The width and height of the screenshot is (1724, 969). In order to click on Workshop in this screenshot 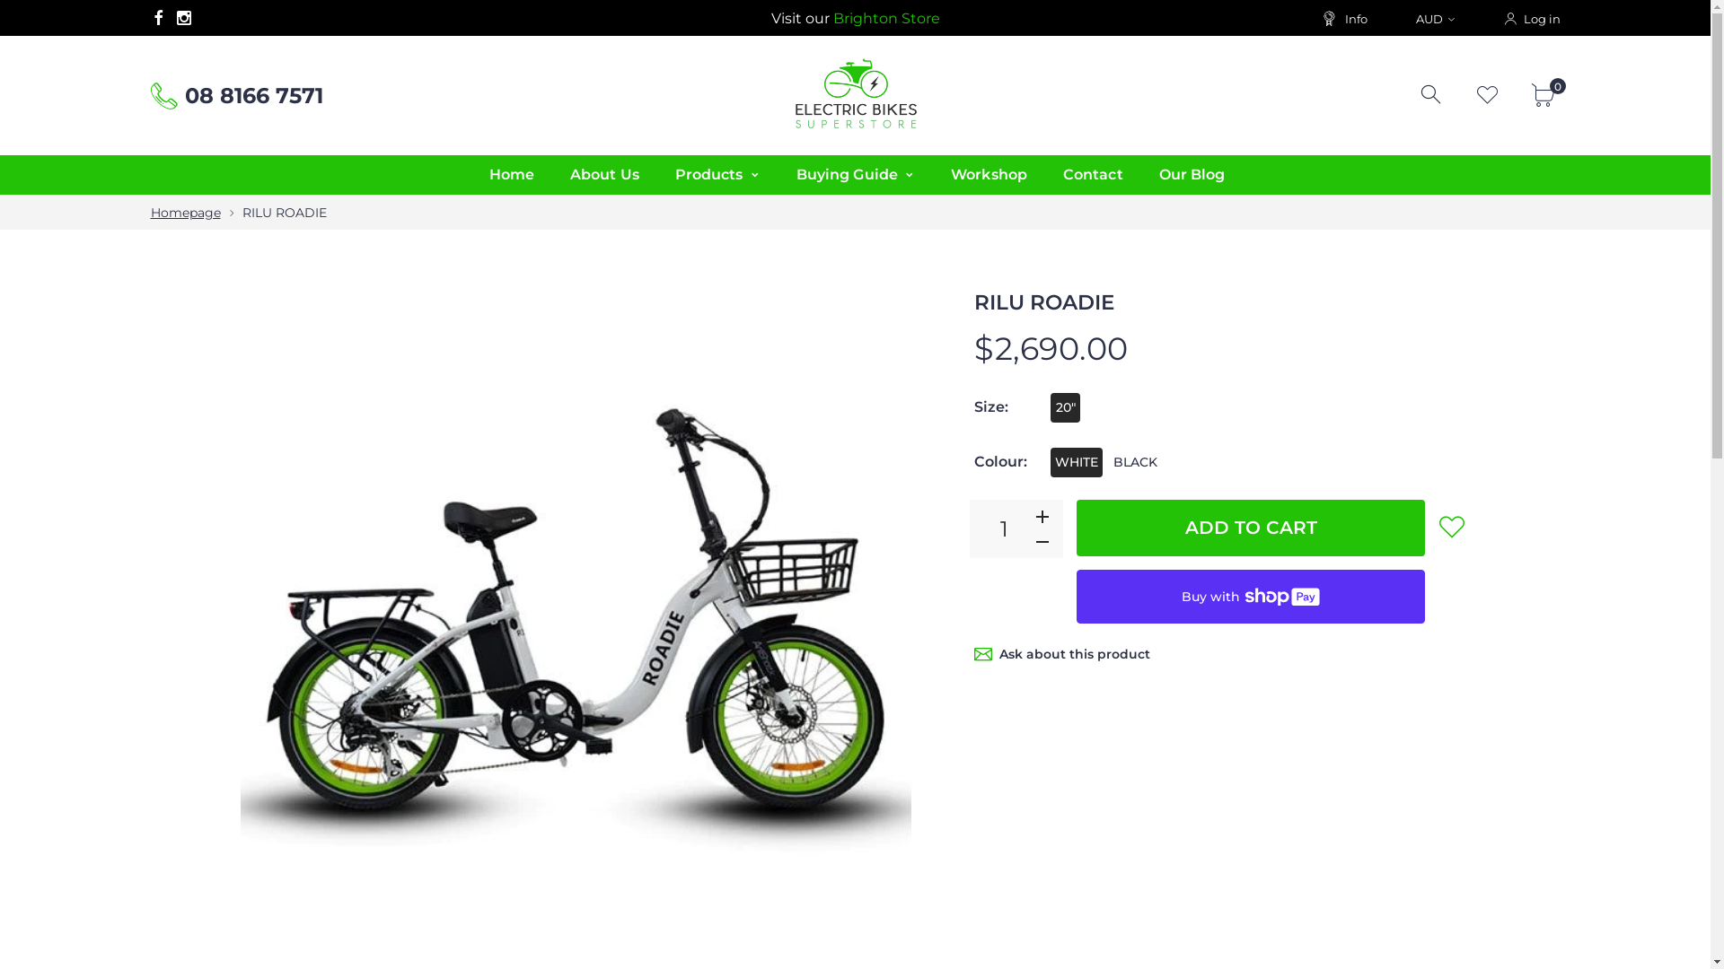, I will do `click(990, 175)`.